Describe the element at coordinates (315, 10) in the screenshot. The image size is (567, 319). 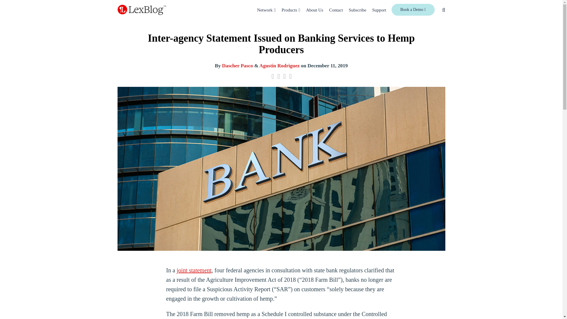
I see `About Us` at that location.